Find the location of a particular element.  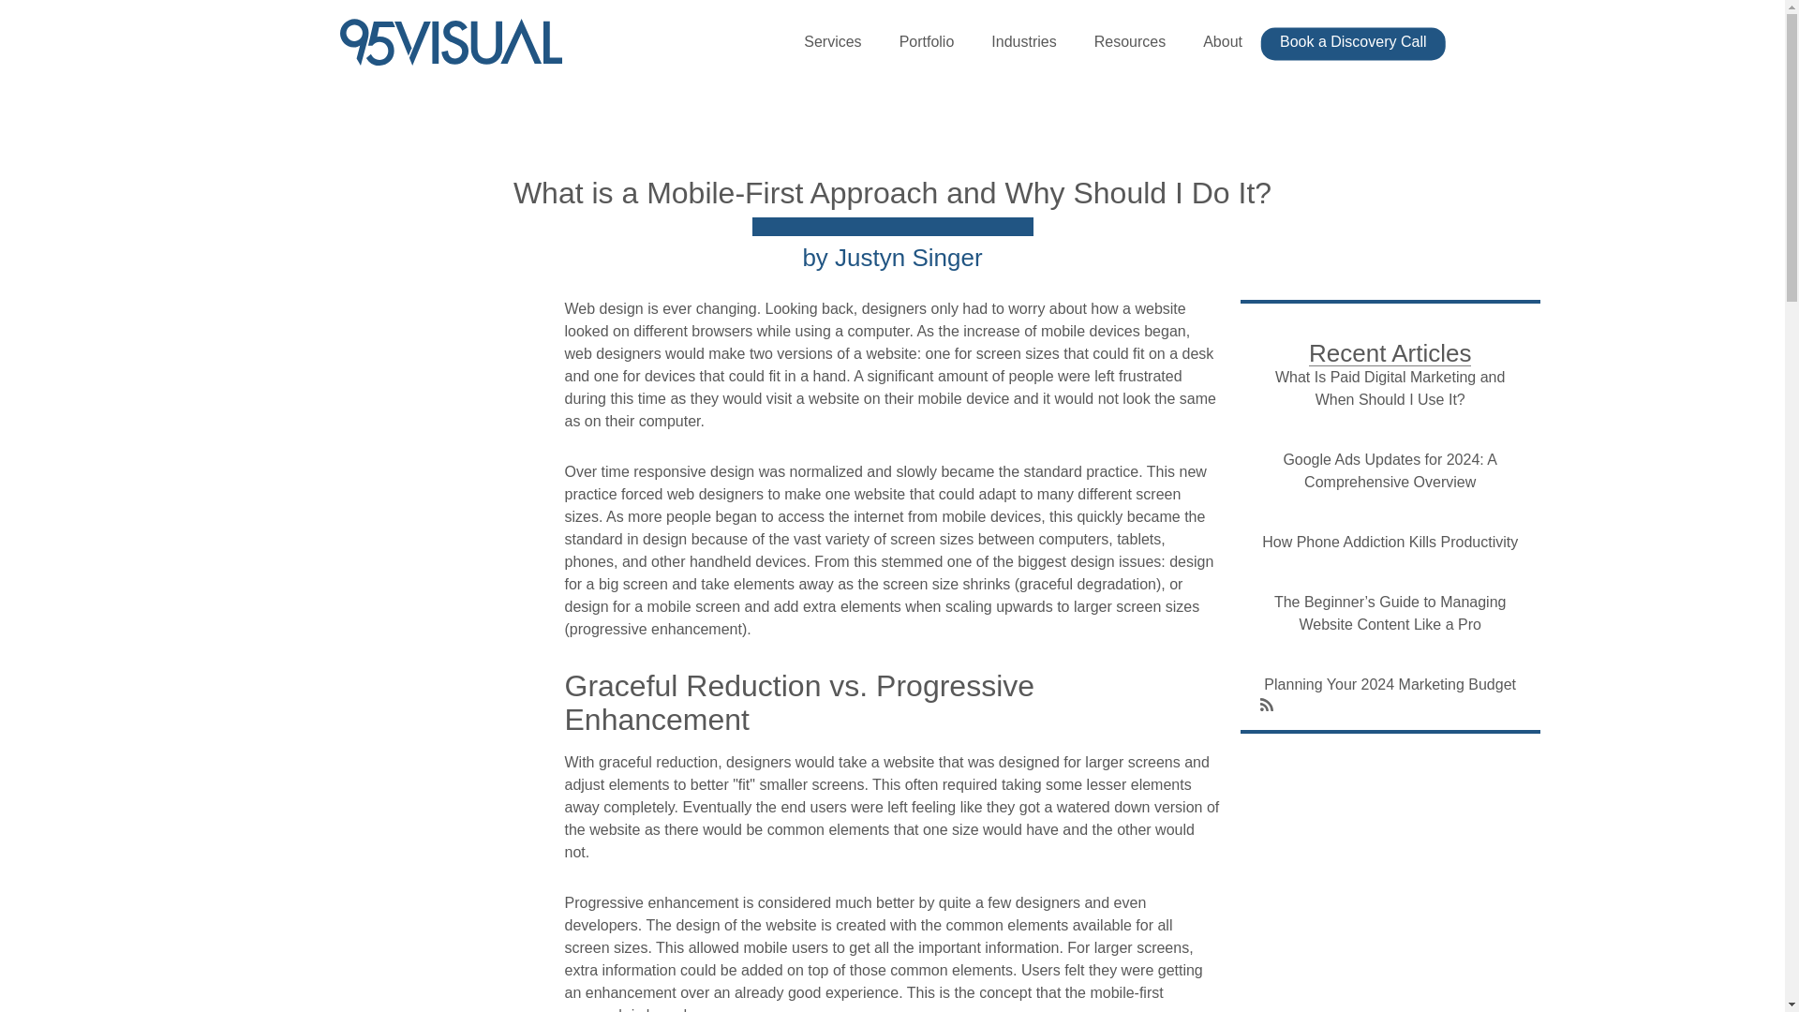

Services is located at coordinates (832, 41).